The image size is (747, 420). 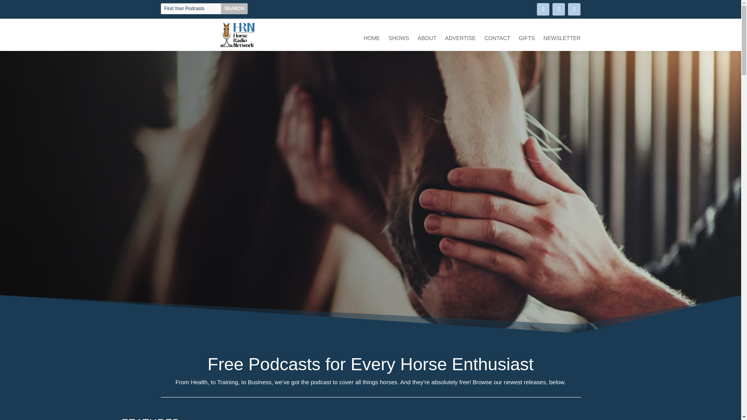 What do you see at coordinates (497, 40) in the screenshot?
I see `CONTACT` at bounding box center [497, 40].